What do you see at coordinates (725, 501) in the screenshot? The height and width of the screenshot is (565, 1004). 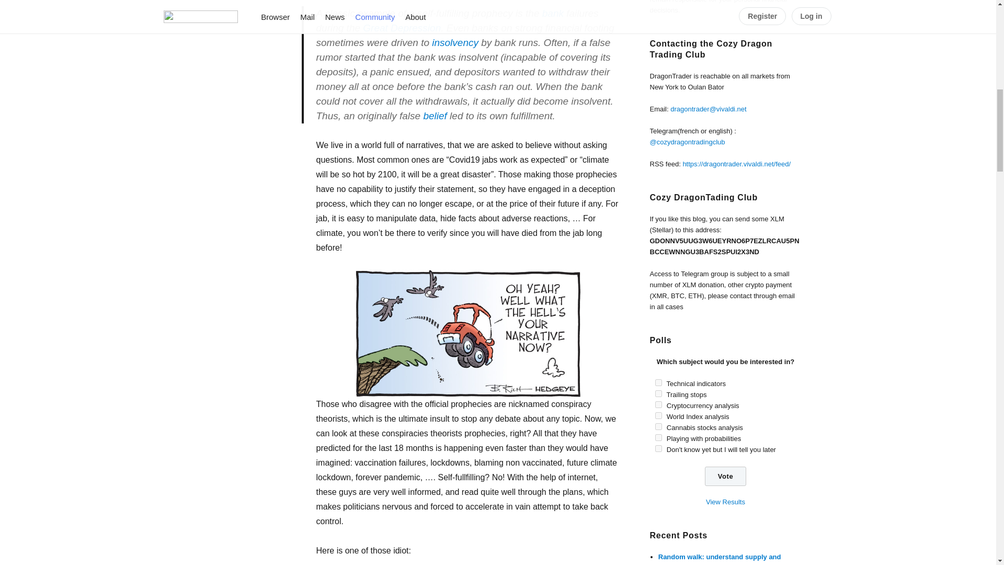 I see `View Results` at bounding box center [725, 501].